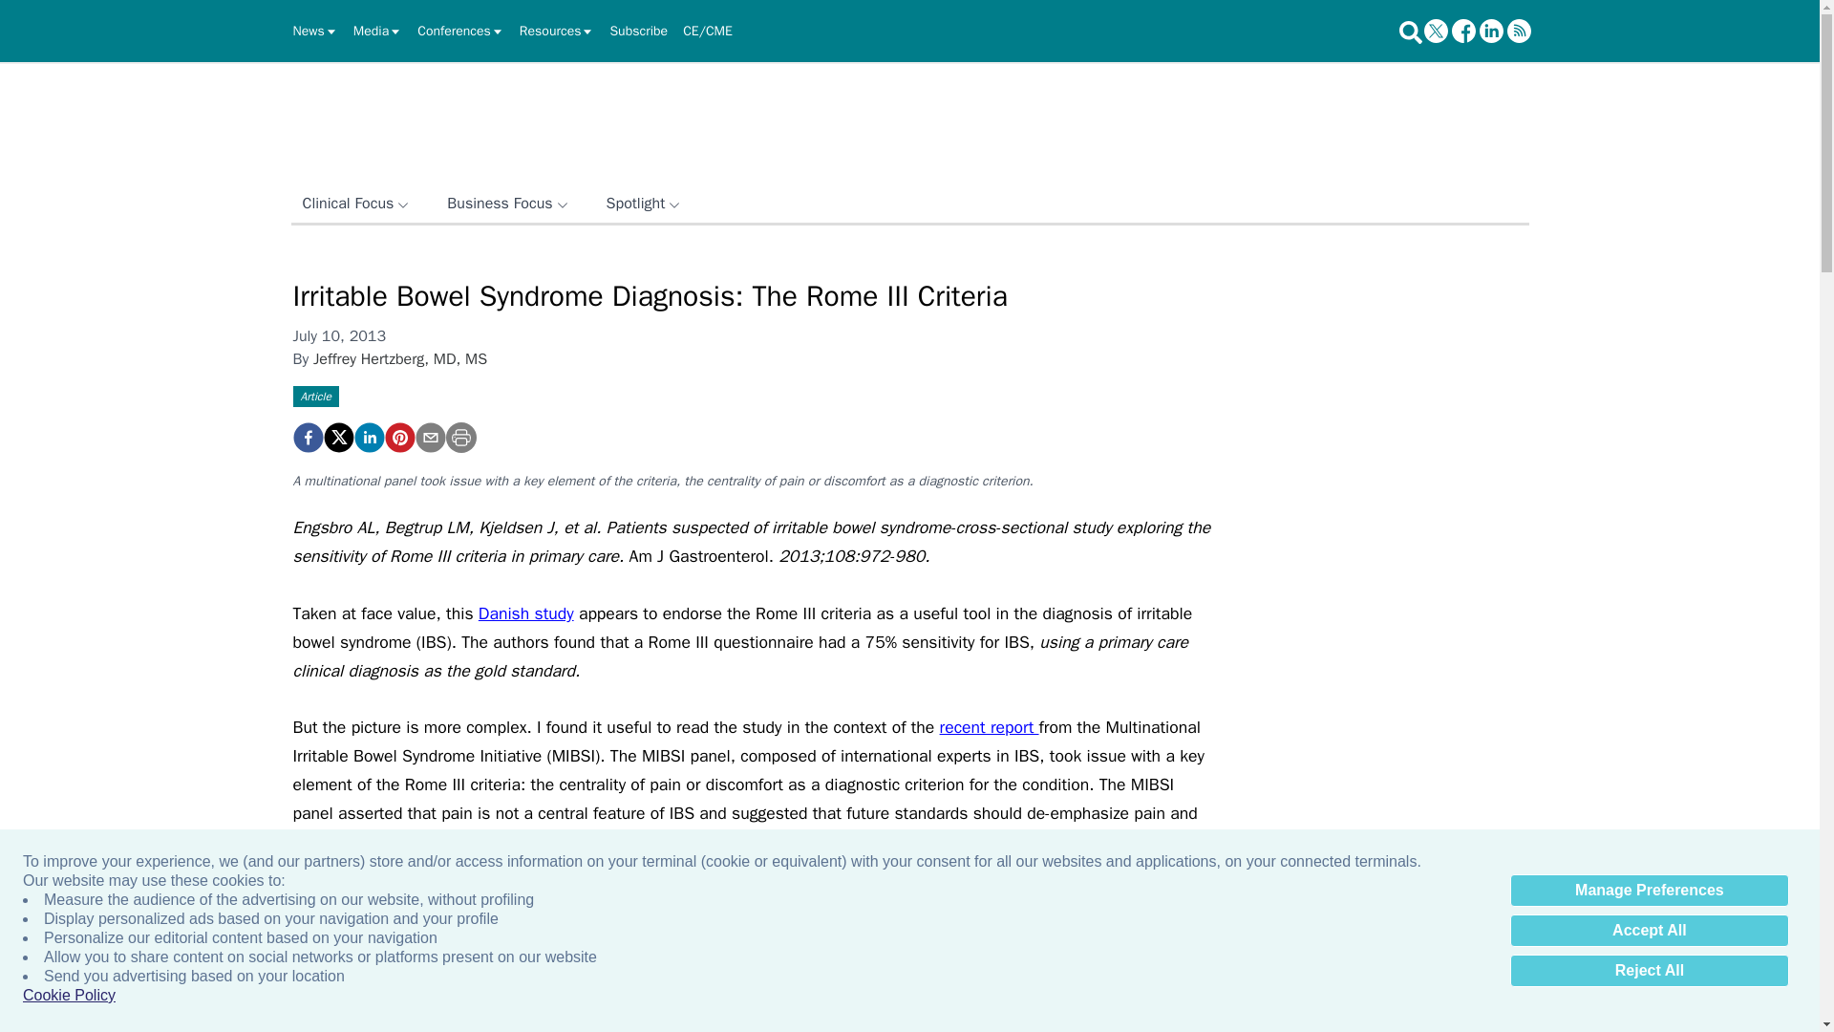 The width and height of the screenshot is (1834, 1032). What do you see at coordinates (1649, 931) in the screenshot?
I see `Accept All` at bounding box center [1649, 931].